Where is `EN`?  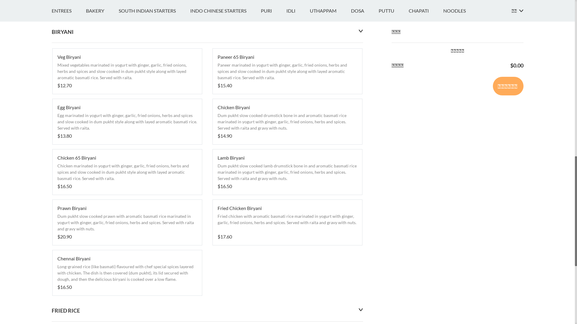 EN is located at coordinates (55, 7).